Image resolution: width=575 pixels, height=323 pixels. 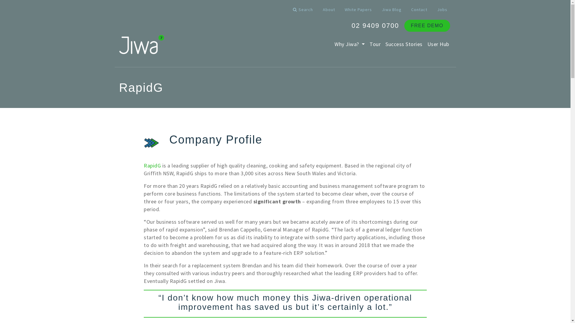 I want to click on Why Jiwa?, so click(x=350, y=44).